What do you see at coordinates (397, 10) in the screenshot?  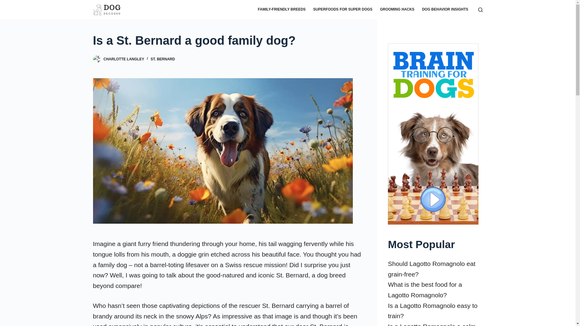 I see `GROOMING HACKS` at bounding box center [397, 10].